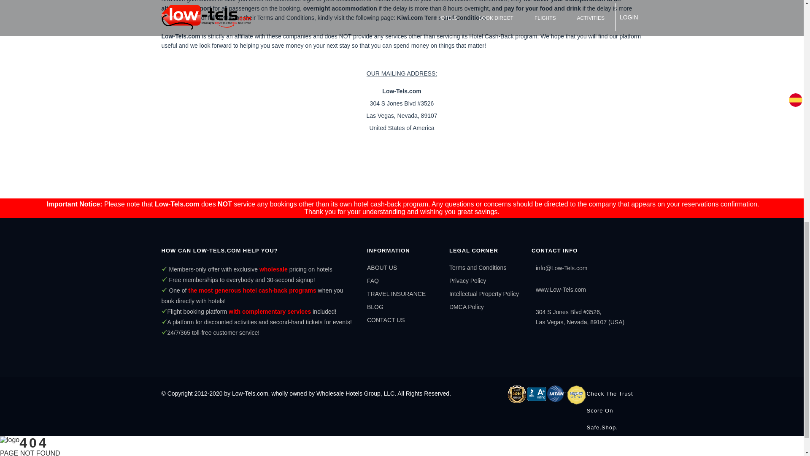 This screenshot has width=810, height=456. I want to click on CONTACT US, so click(386, 320).